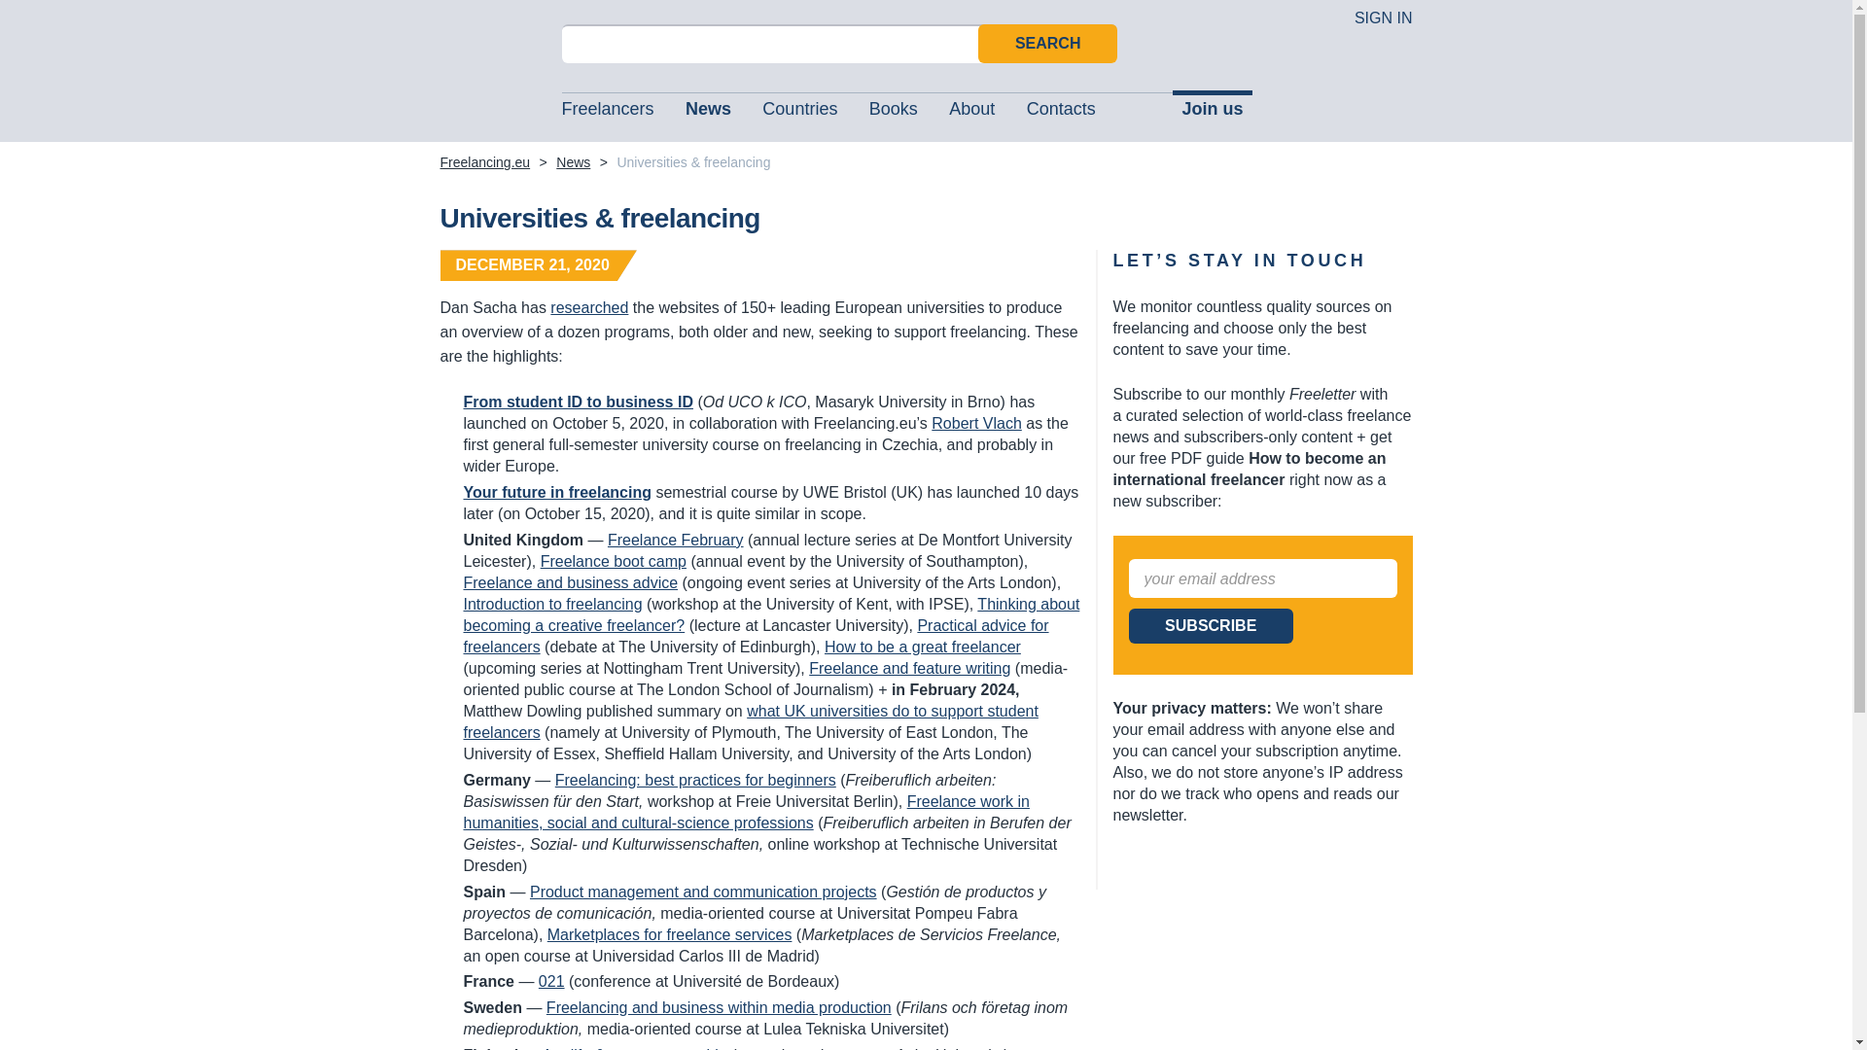  I want to click on researched, so click(589, 307).